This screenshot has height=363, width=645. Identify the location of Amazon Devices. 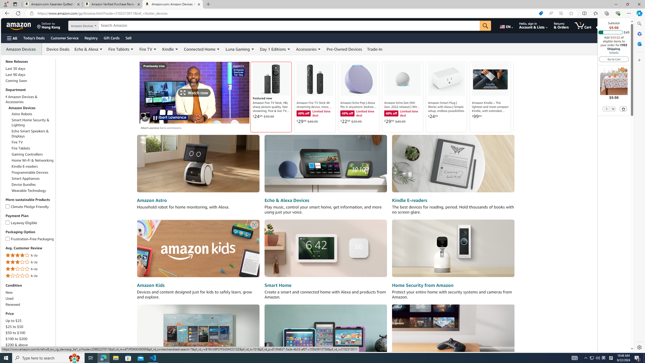
(30, 108).